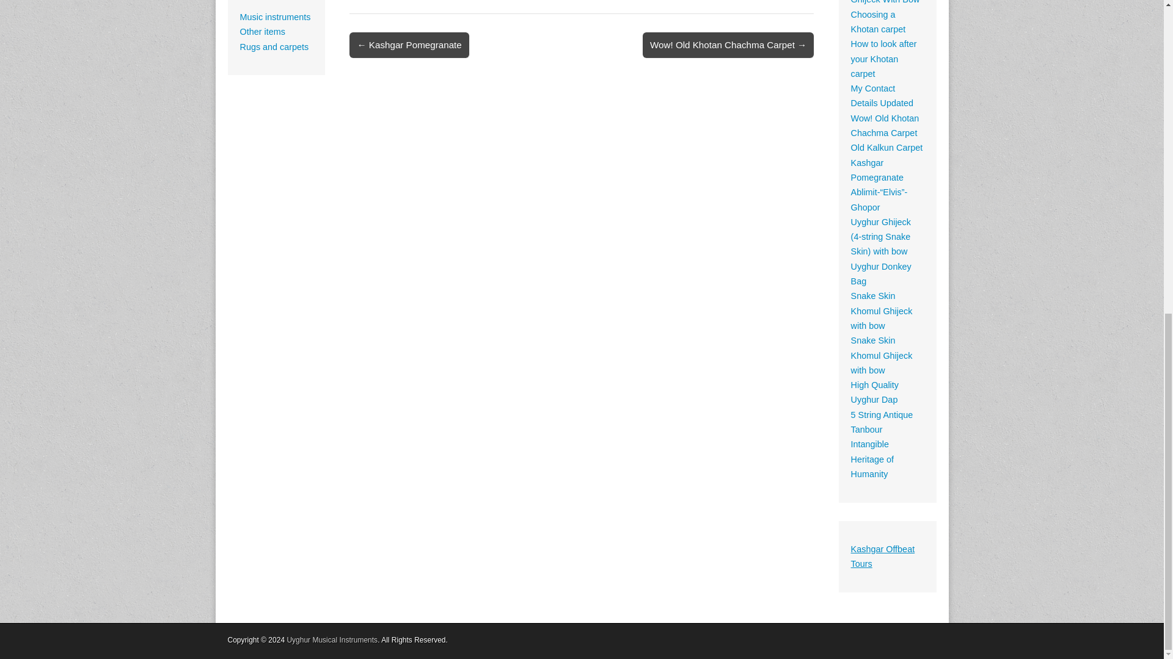 The height and width of the screenshot is (659, 1173). Describe the element at coordinates (885, 2) in the screenshot. I see `9 String Khomul Ghijeck With Bow` at that location.